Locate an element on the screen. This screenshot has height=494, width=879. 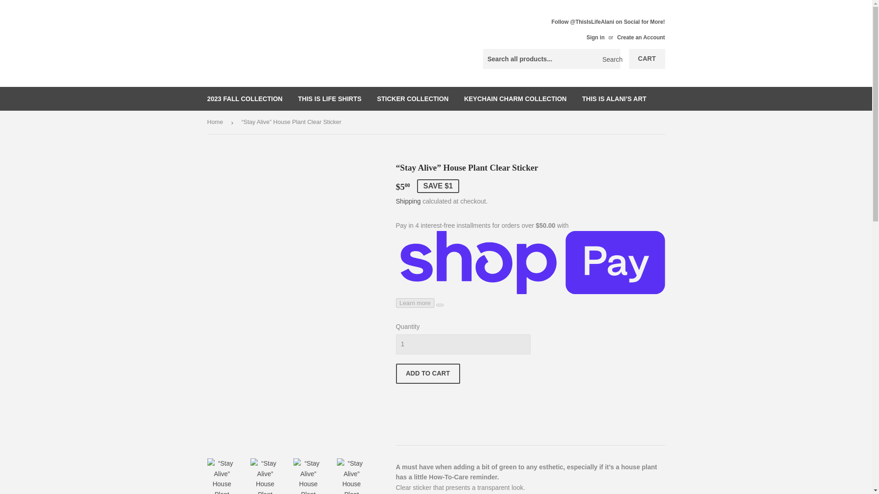
Search is located at coordinates (610, 59).